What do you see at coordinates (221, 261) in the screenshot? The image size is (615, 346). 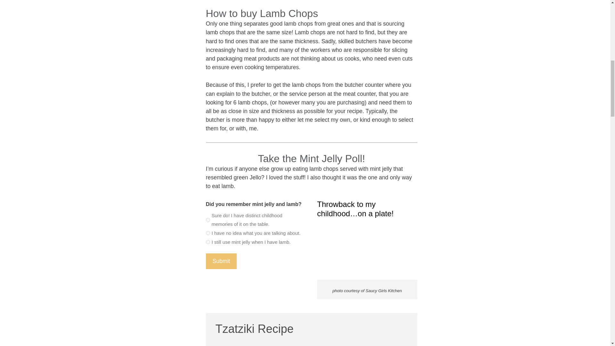 I see `Submit` at bounding box center [221, 261].